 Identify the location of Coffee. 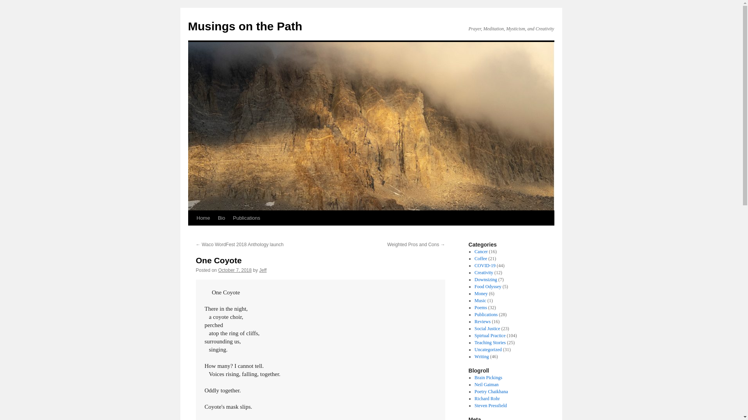
(480, 258).